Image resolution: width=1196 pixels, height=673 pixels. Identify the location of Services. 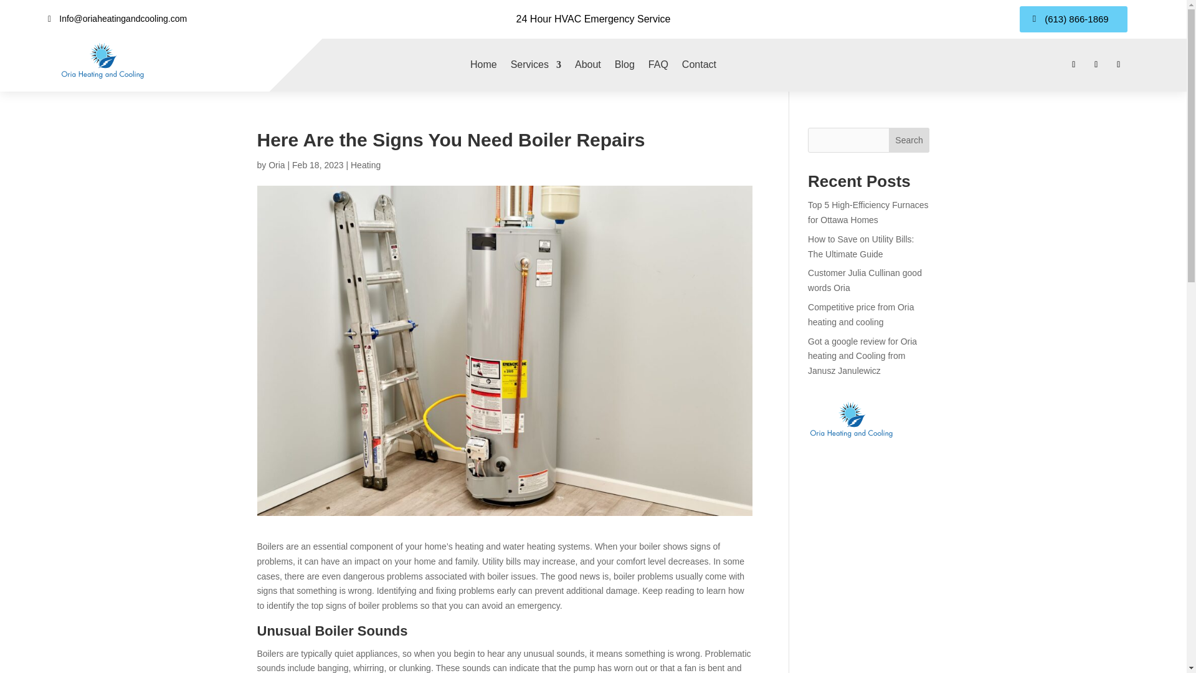
(536, 65).